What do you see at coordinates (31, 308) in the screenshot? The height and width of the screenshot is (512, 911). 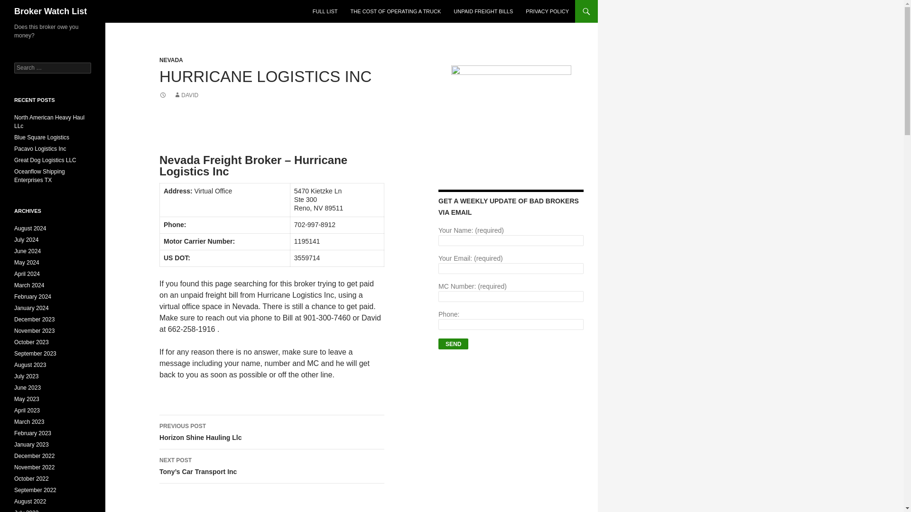 I see `January 2024` at bounding box center [31, 308].